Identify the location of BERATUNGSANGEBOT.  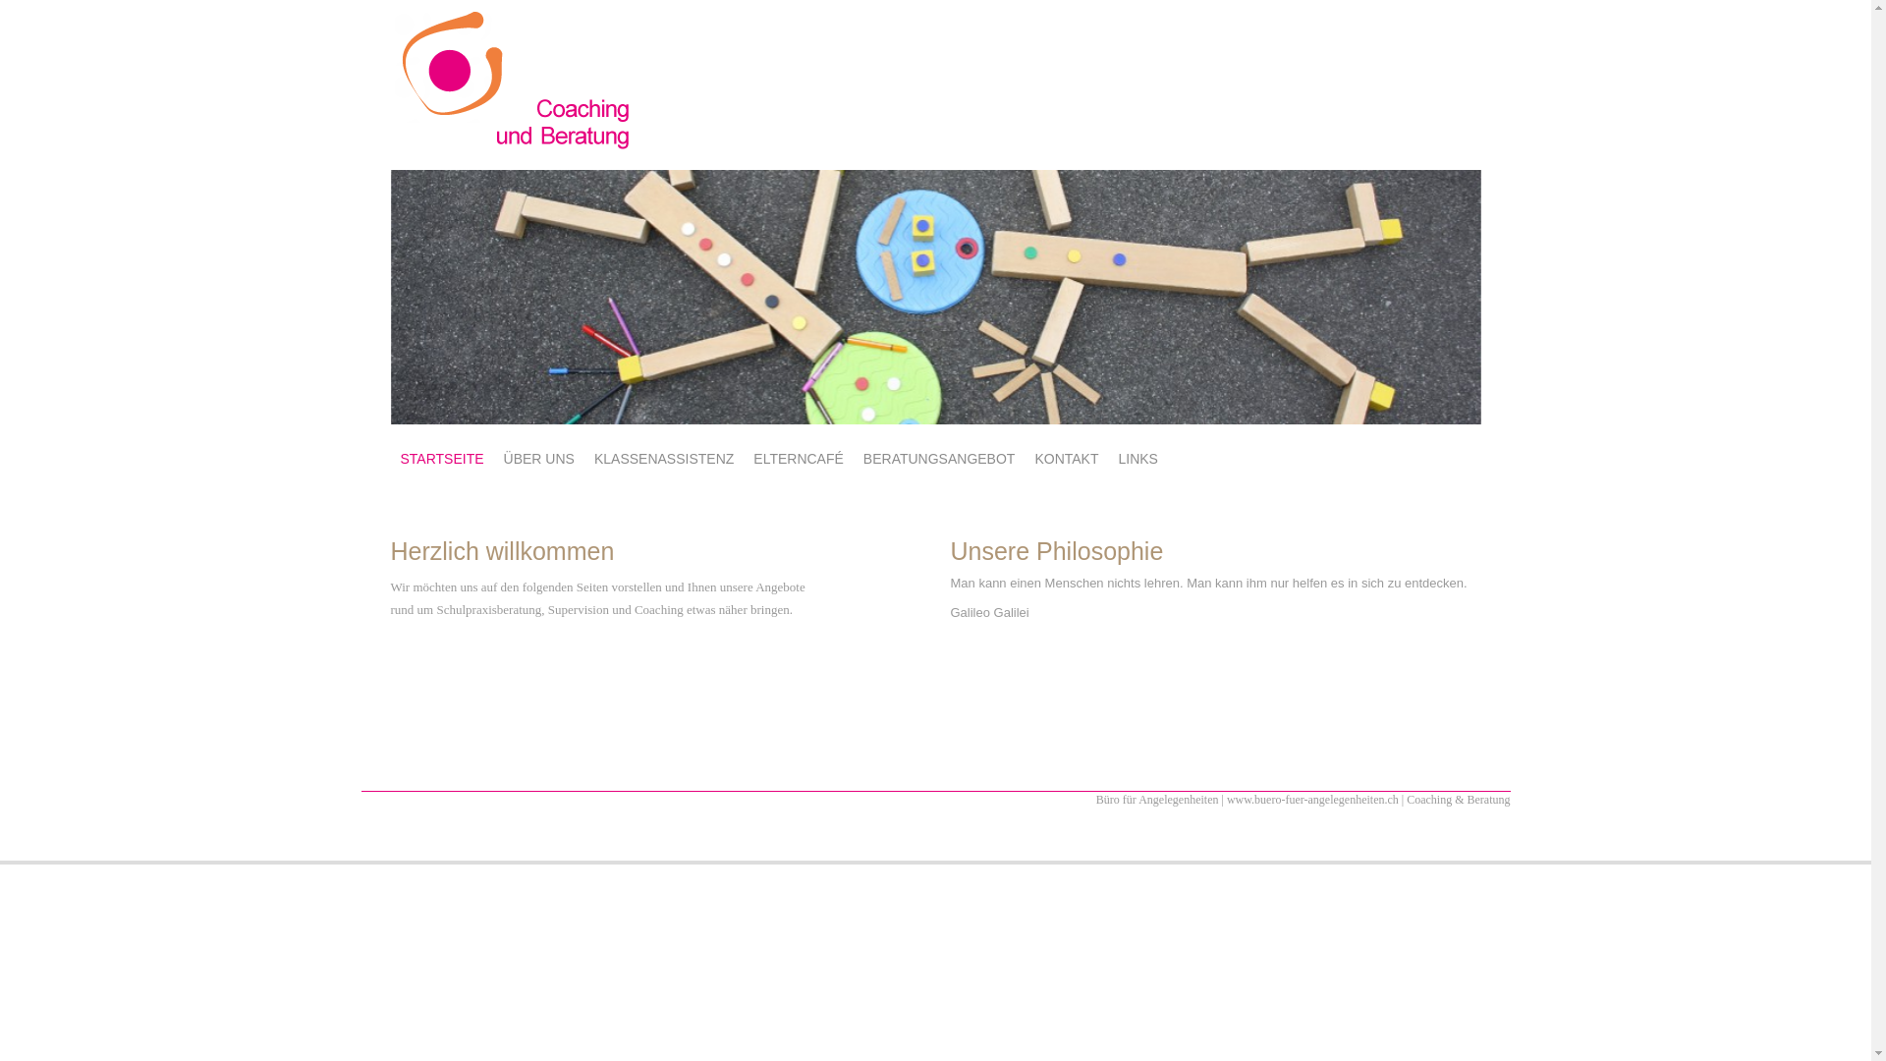
(939, 459).